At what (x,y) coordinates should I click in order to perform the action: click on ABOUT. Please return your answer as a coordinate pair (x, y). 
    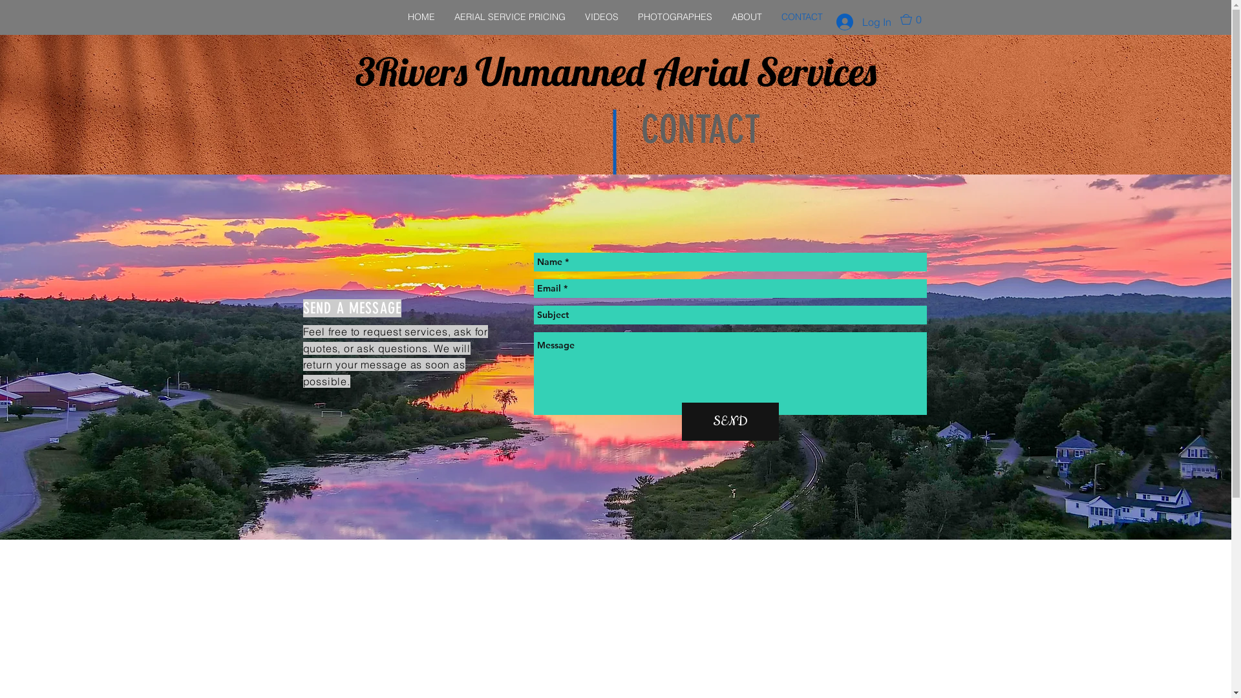
    Looking at the image, I should click on (747, 17).